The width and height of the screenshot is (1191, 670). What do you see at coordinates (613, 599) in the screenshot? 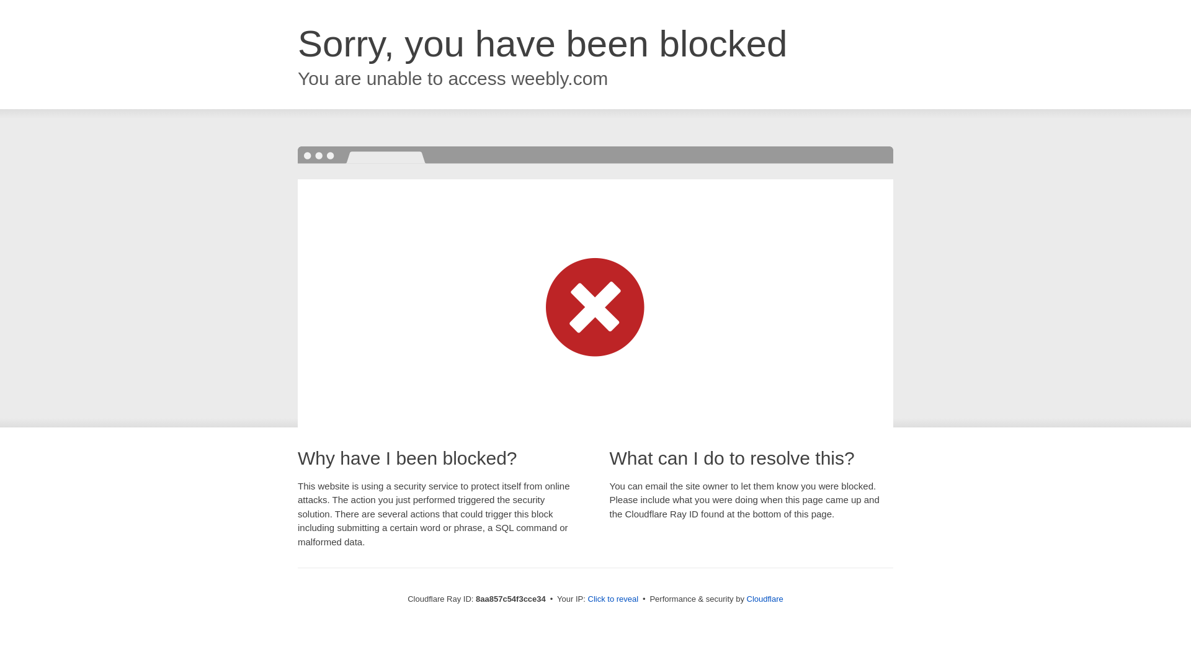
I see `Click to reveal` at bounding box center [613, 599].